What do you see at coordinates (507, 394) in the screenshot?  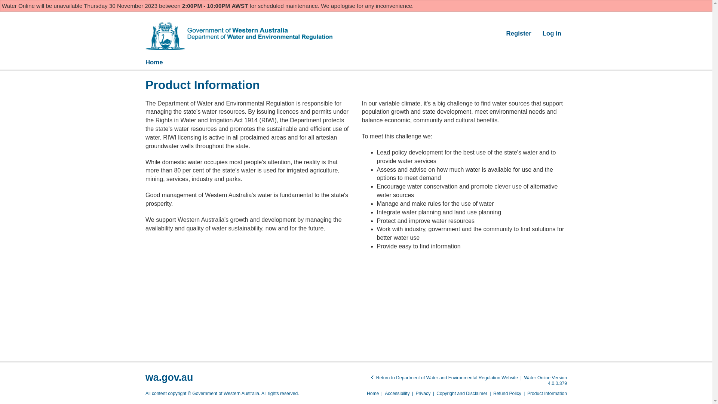 I see `Refund Policy` at bounding box center [507, 394].